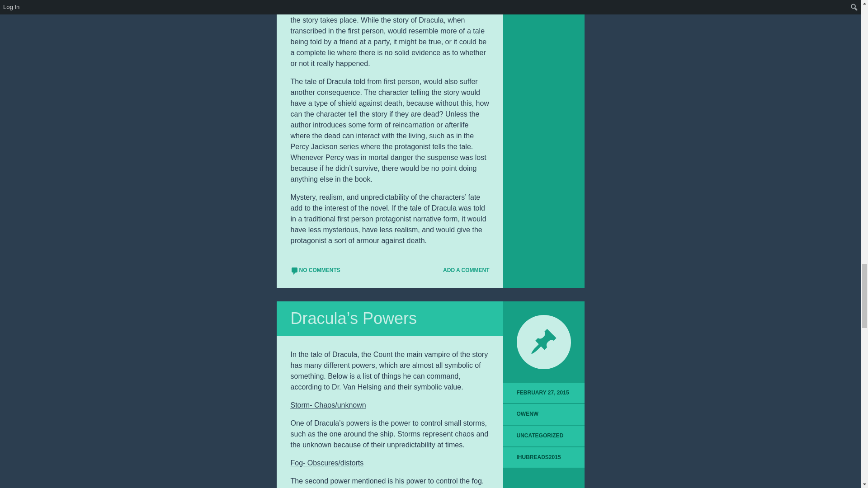 The height and width of the screenshot is (488, 868). I want to click on OWENW, so click(528, 414).